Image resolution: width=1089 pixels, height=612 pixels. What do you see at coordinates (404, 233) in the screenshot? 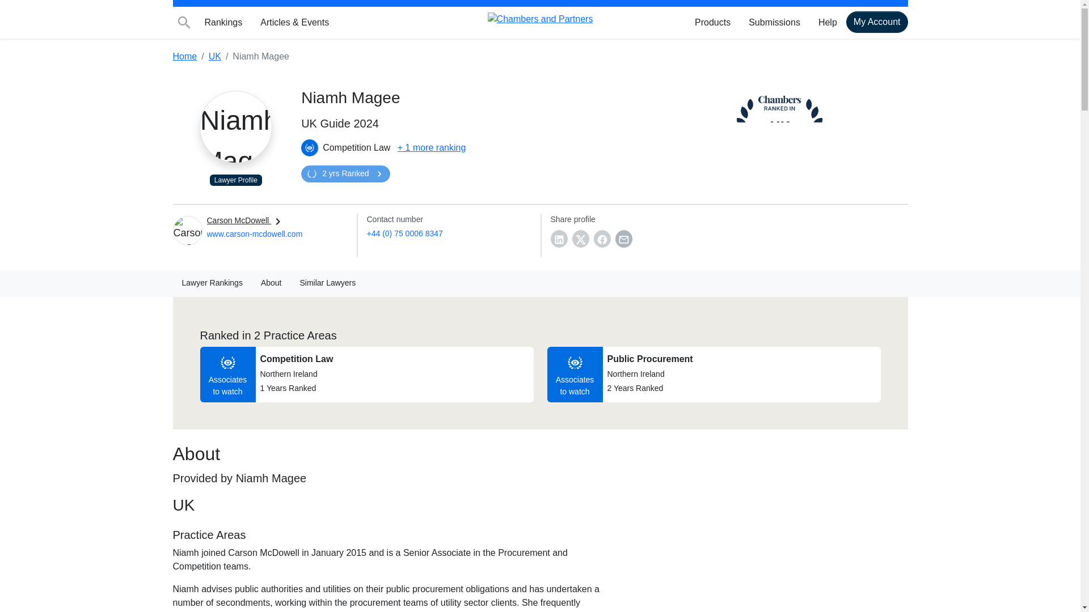
I see `Call Niamh Magee` at bounding box center [404, 233].